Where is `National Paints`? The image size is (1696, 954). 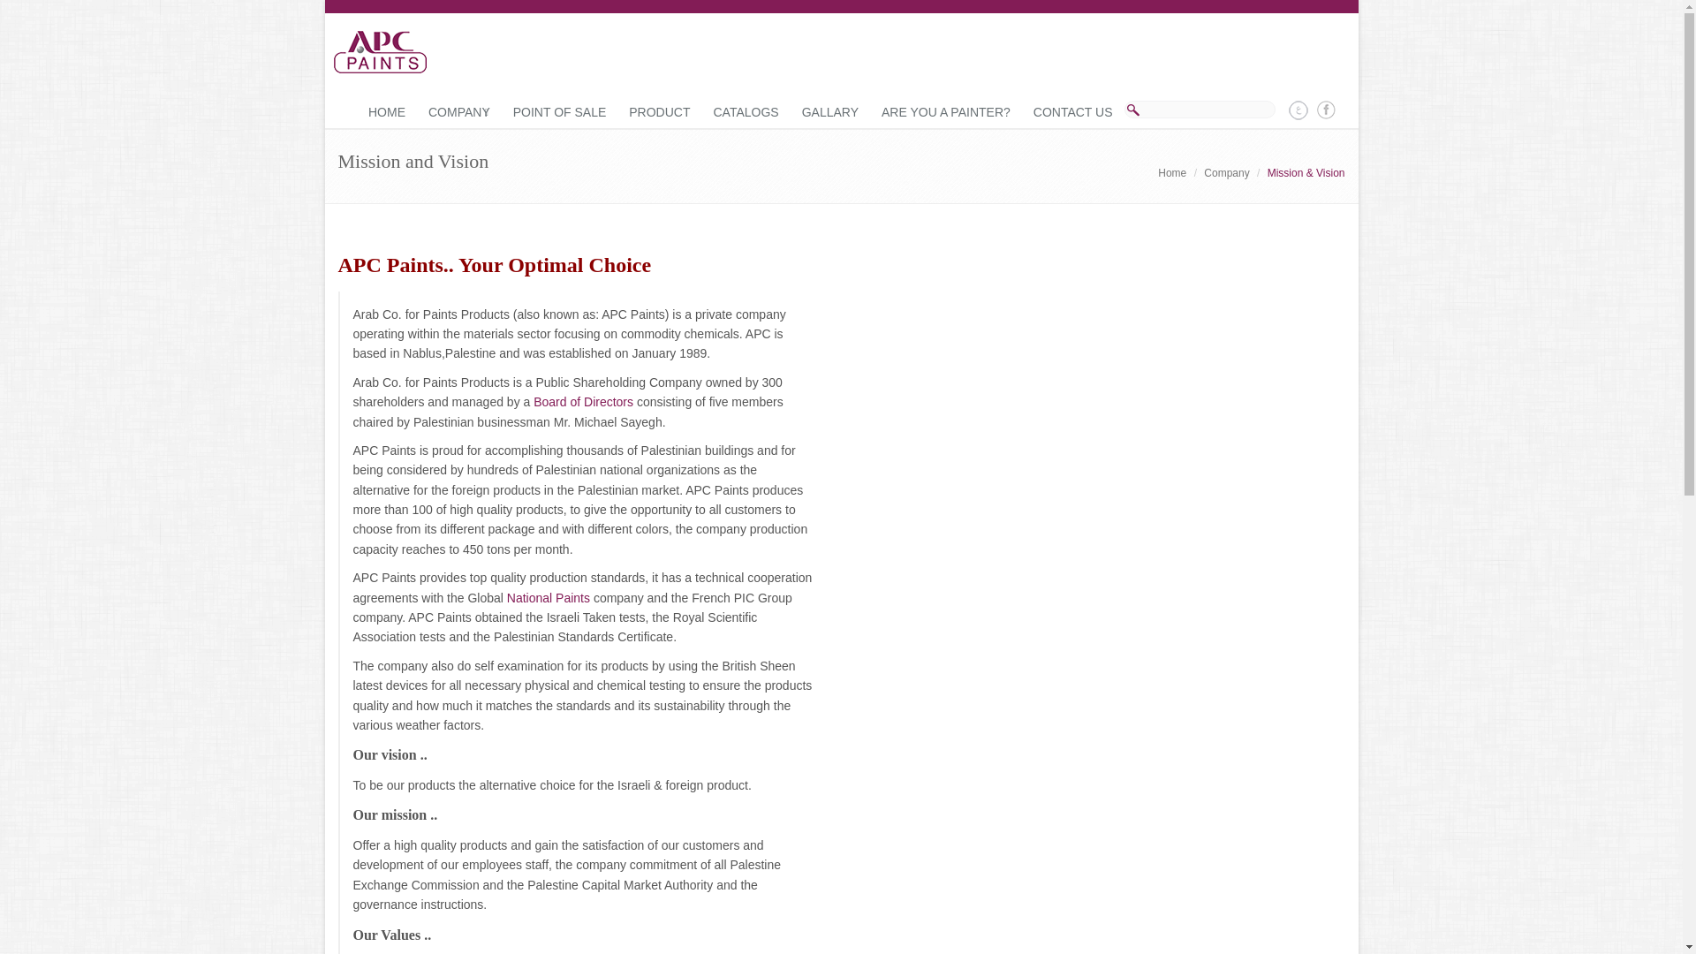
National Paints is located at coordinates (549, 597).